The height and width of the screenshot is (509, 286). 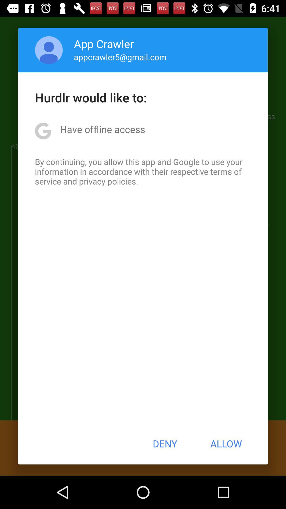 What do you see at coordinates (104, 43) in the screenshot?
I see `launch app crawler app` at bounding box center [104, 43].